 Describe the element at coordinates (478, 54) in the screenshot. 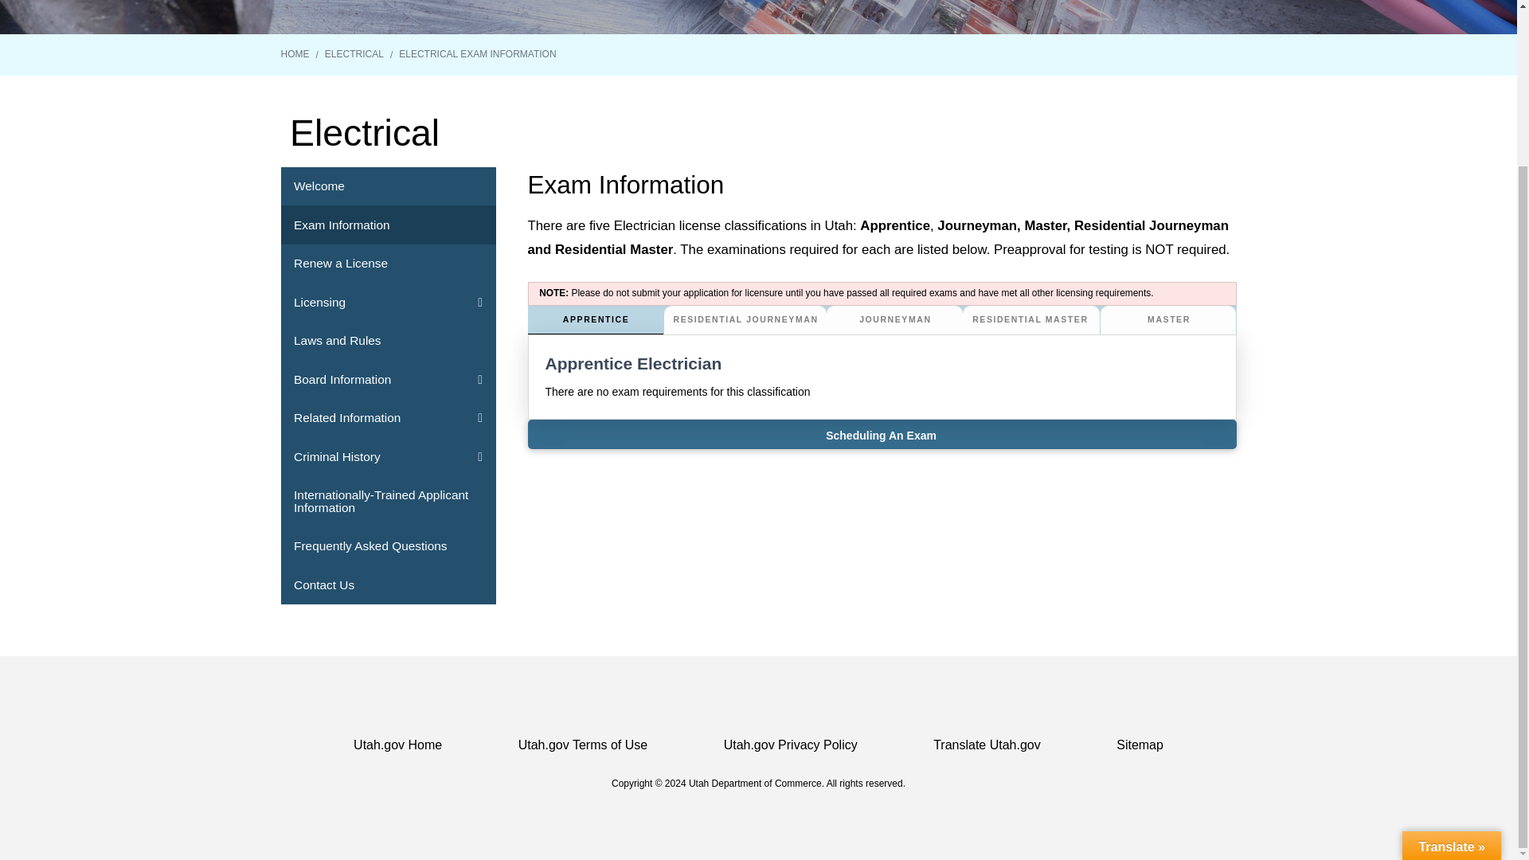

I see `ELECTRICAL EXAM INFORMATION` at that location.